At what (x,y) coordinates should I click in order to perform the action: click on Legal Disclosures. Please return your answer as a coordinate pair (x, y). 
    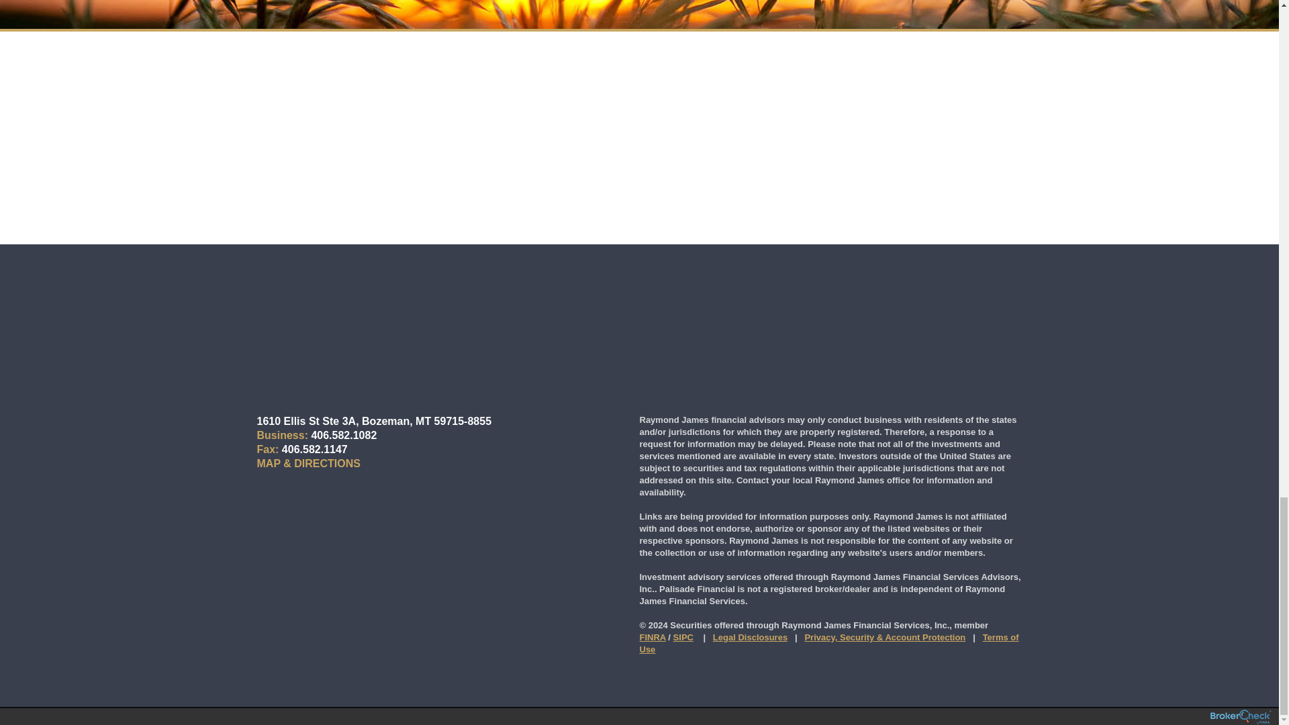
    Looking at the image, I should click on (750, 636).